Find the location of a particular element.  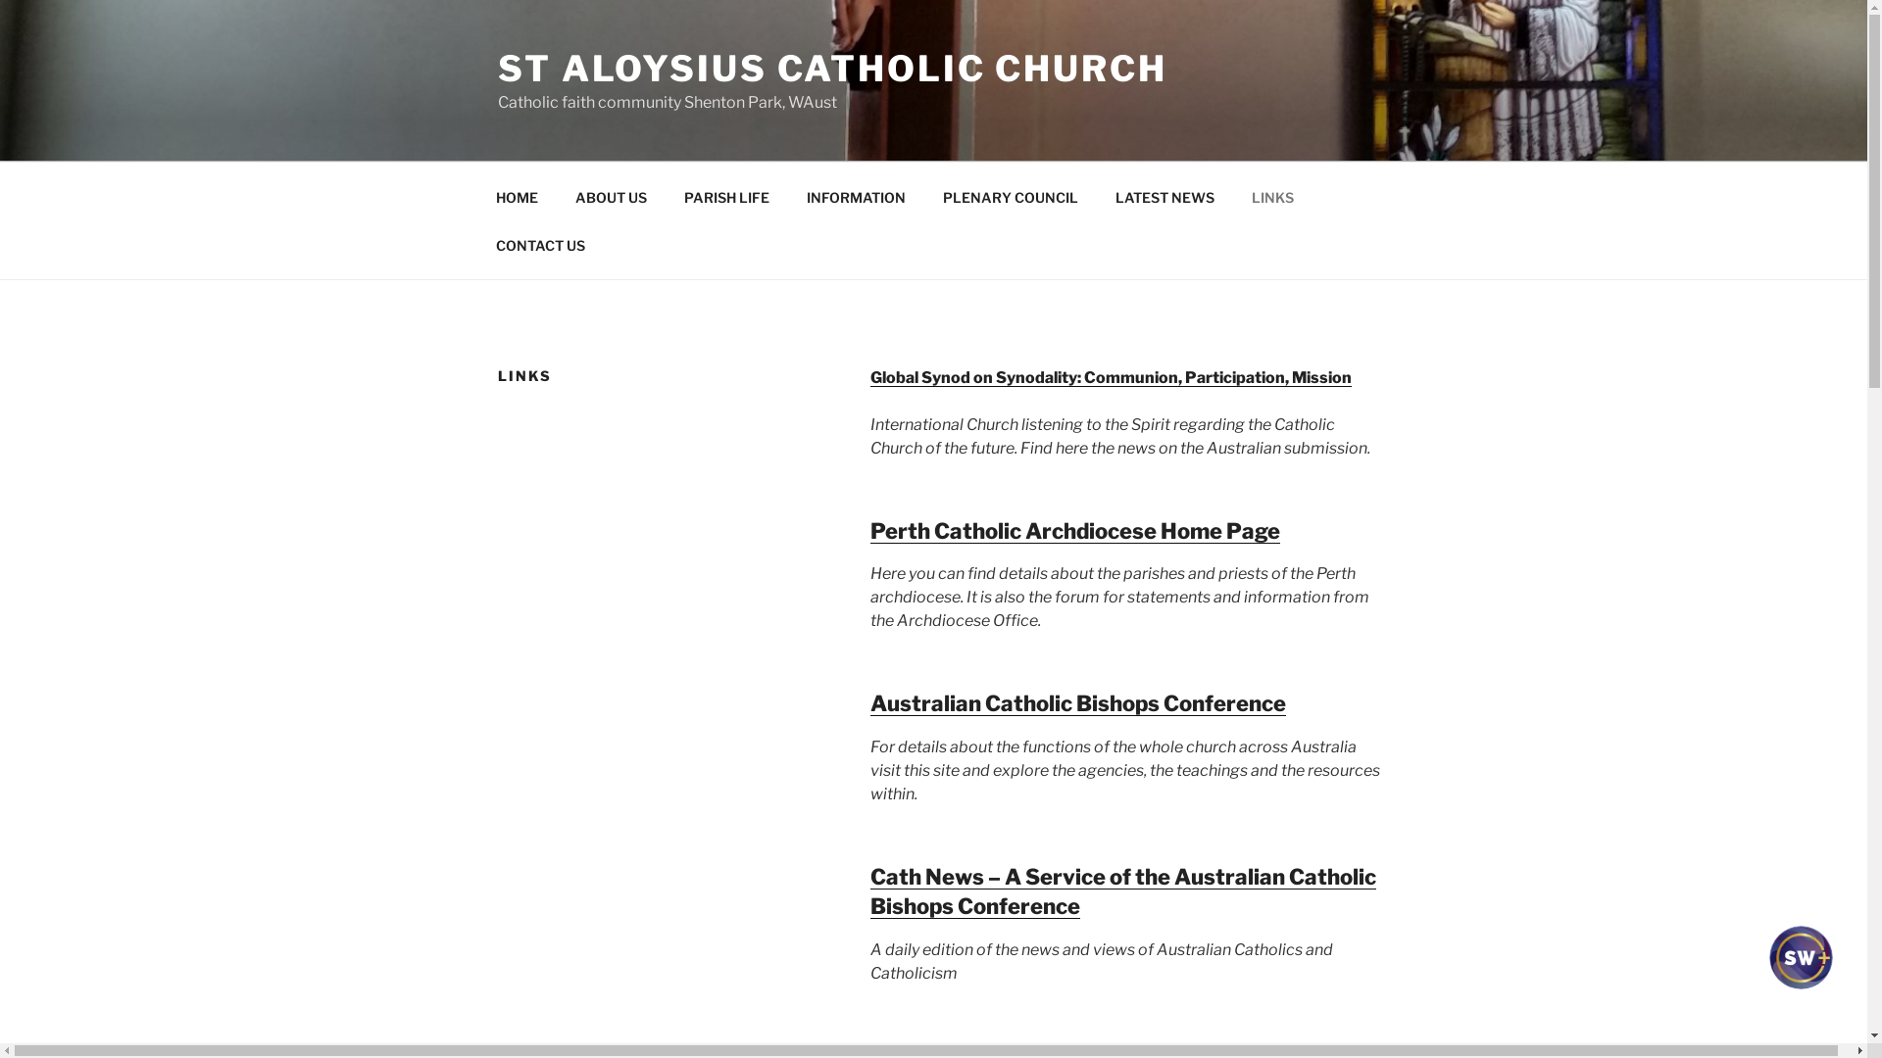

PLENARY COUNCIL is located at coordinates (1010, 196).